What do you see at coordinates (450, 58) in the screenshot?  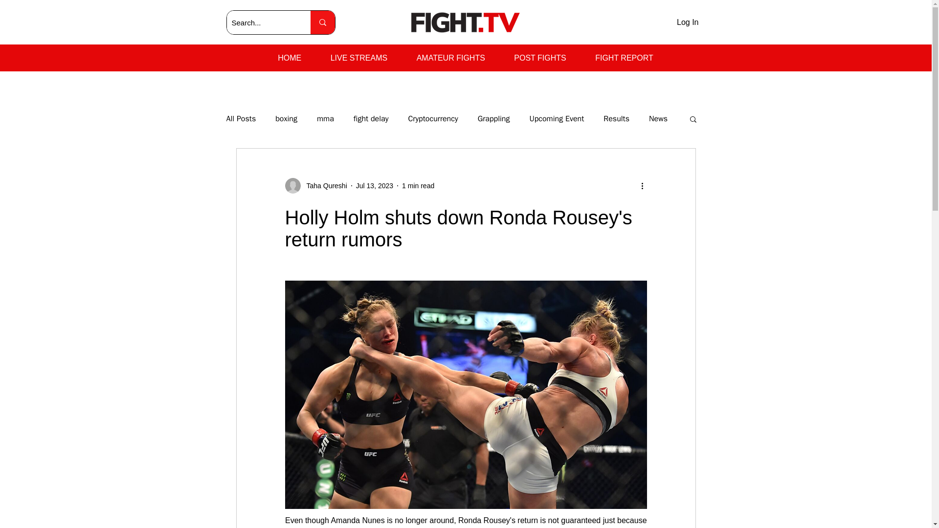 I see `AMATEUR FIGHTS` at bounding box center [450, 58].